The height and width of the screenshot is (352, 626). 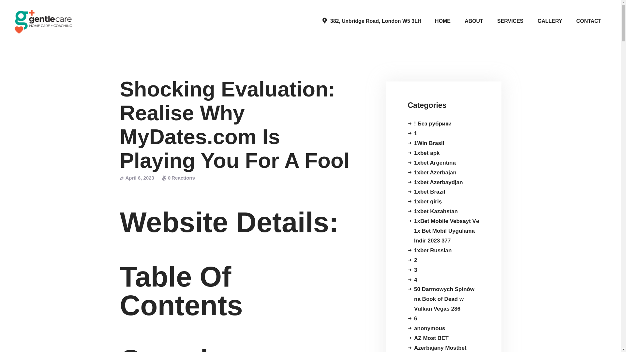 What do you see at coordinates (429, 192) in the screenshot?
I see `1xbet Brazil` at bounding box center [429, 192].